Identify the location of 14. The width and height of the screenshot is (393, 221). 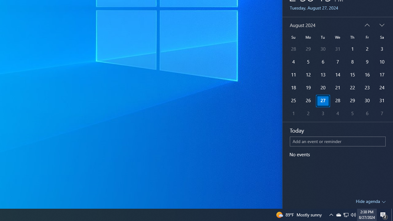
(337, 75).